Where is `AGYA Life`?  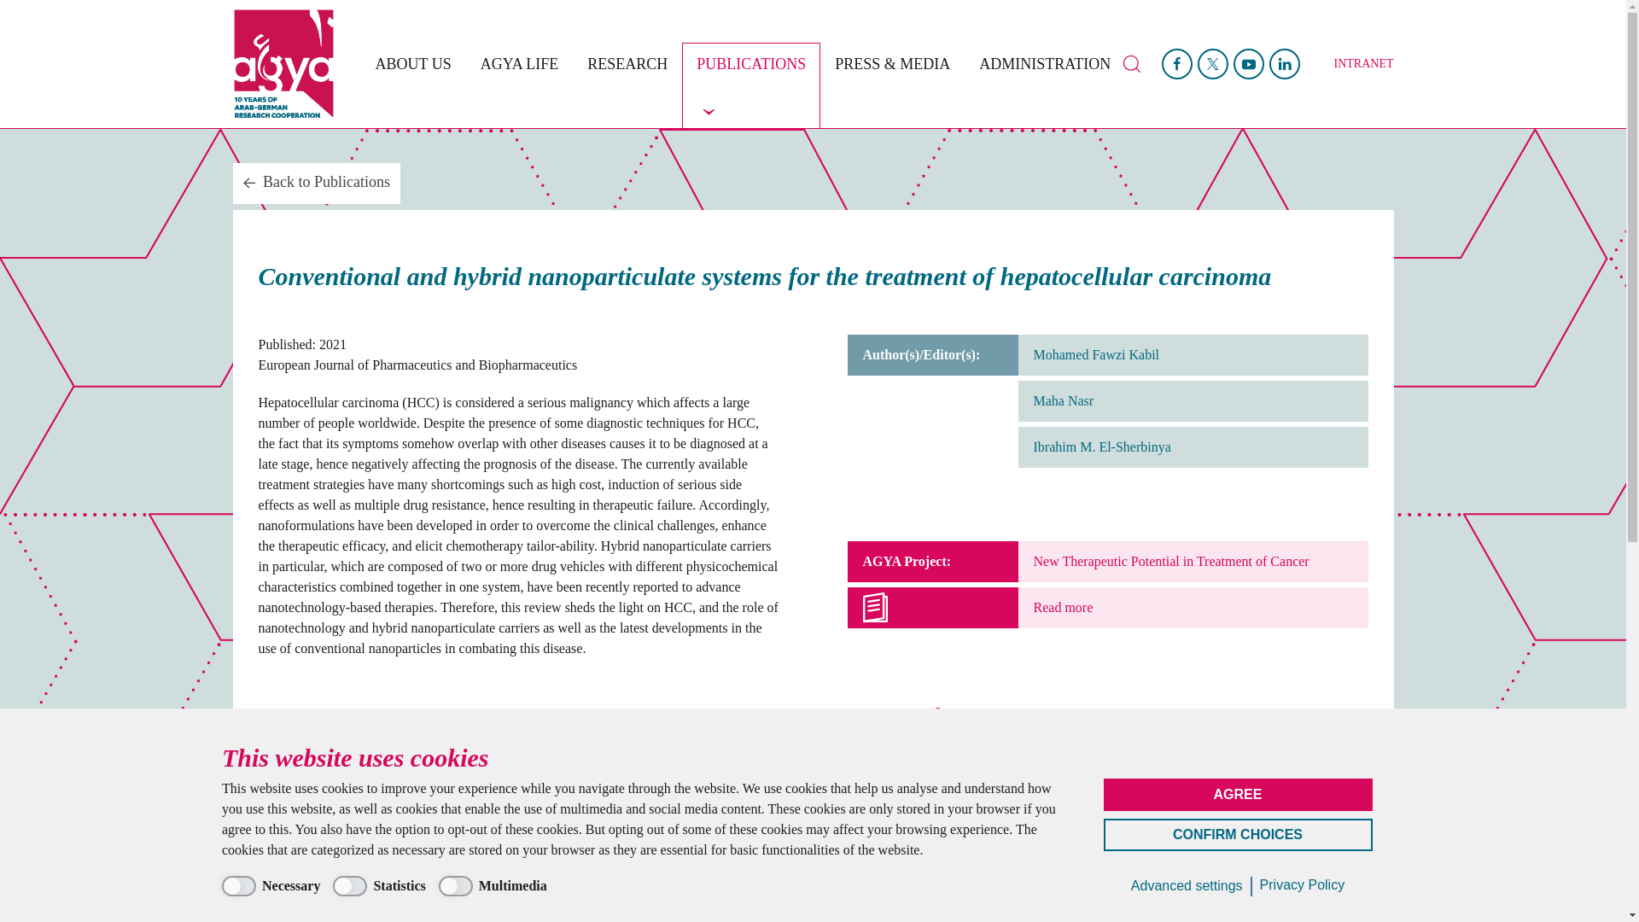
AGYA Life is located at coordinates (519, 85).